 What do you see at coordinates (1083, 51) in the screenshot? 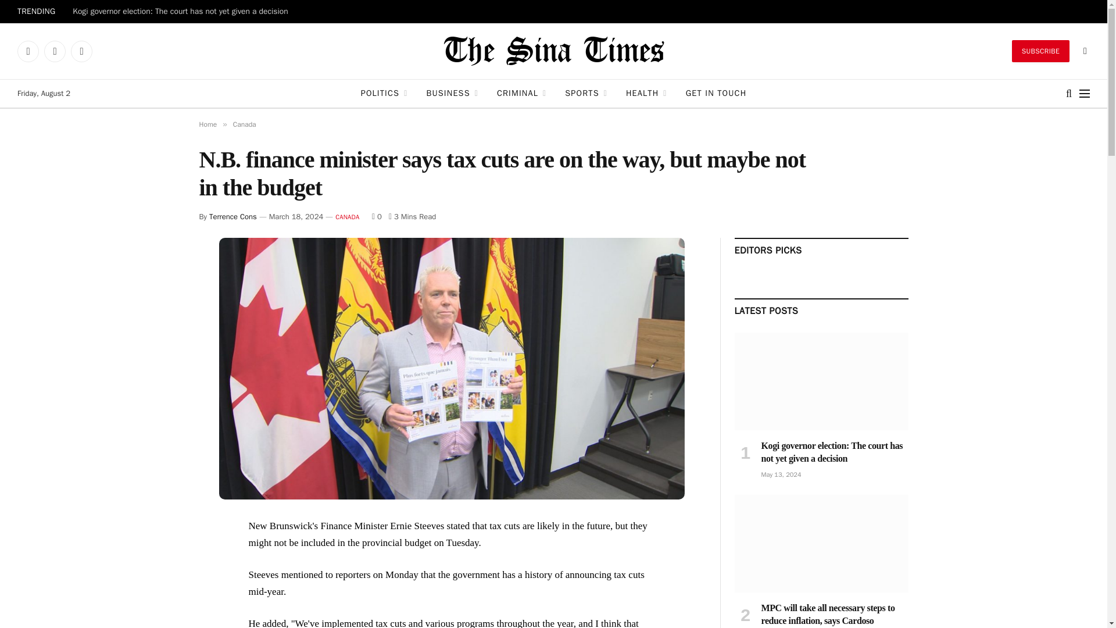
I see `Switch to Dark Design - easier on eyes.` at bounding box center [1083, 51].